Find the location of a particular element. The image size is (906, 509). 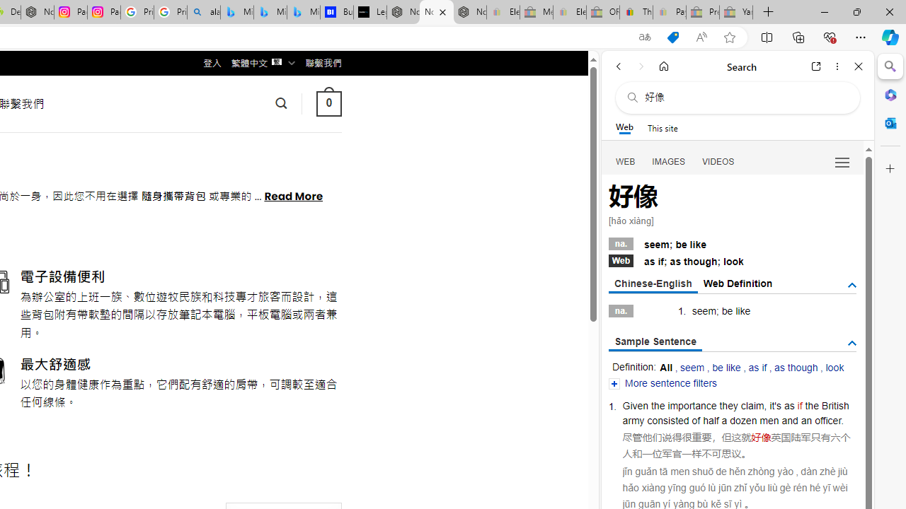

This site scope is located at coordinates (663, 127).